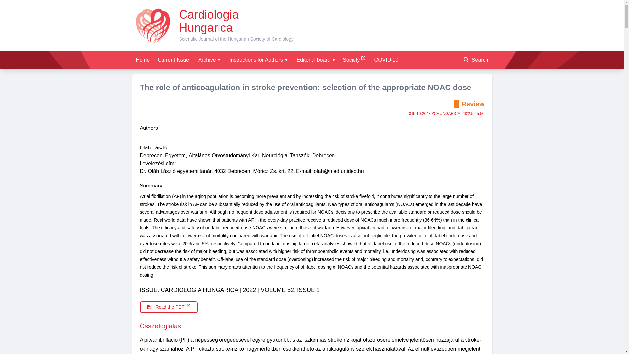  What do you see at coordinates (173, 60) in the screenshot?
I see `Current Issue` at bounding box center [173, 60].